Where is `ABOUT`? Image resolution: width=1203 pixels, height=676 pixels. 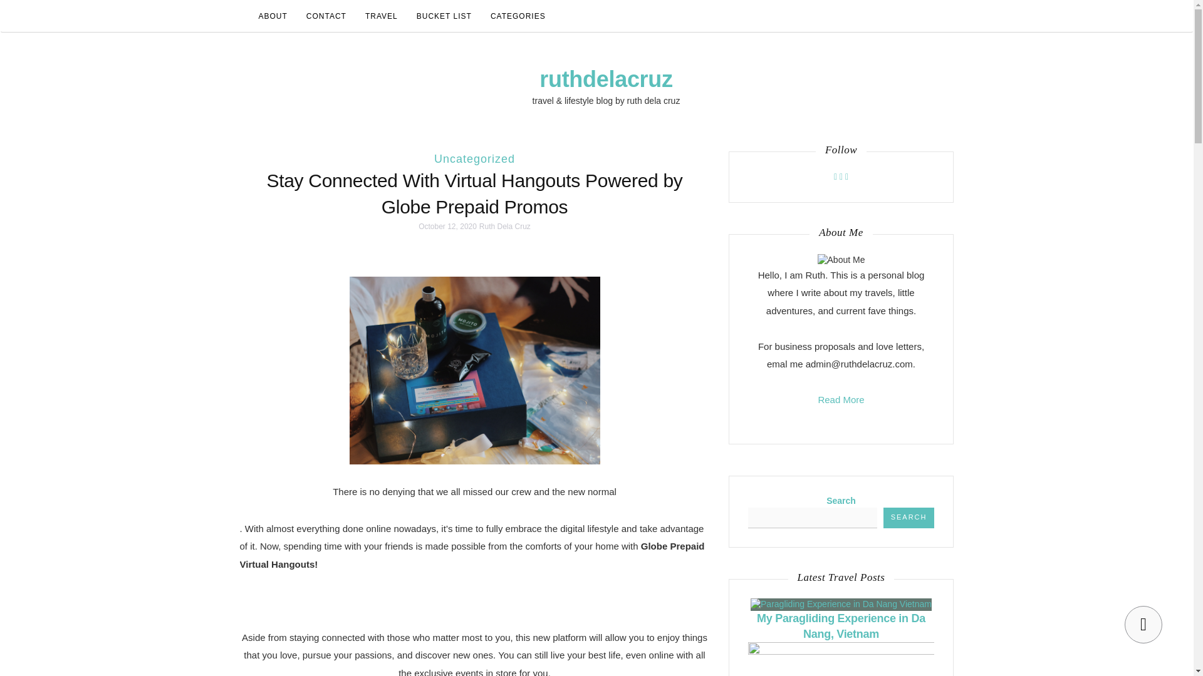 ABOUT is located at coordinates (273, 16).